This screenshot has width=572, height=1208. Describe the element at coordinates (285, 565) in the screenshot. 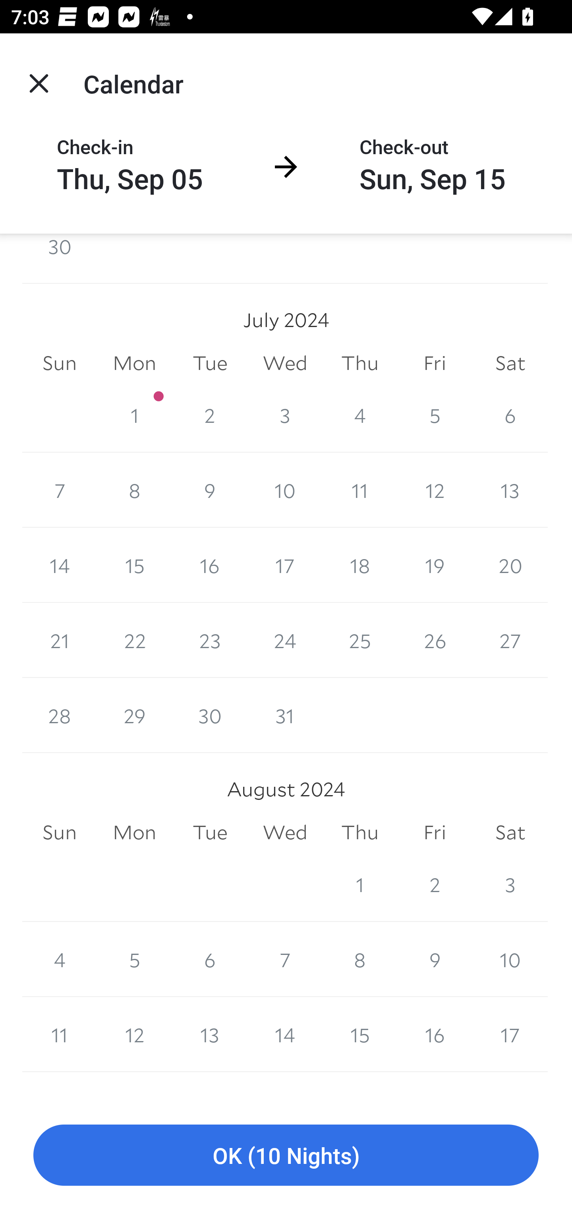

I see `17 17 July 2024` at that location.